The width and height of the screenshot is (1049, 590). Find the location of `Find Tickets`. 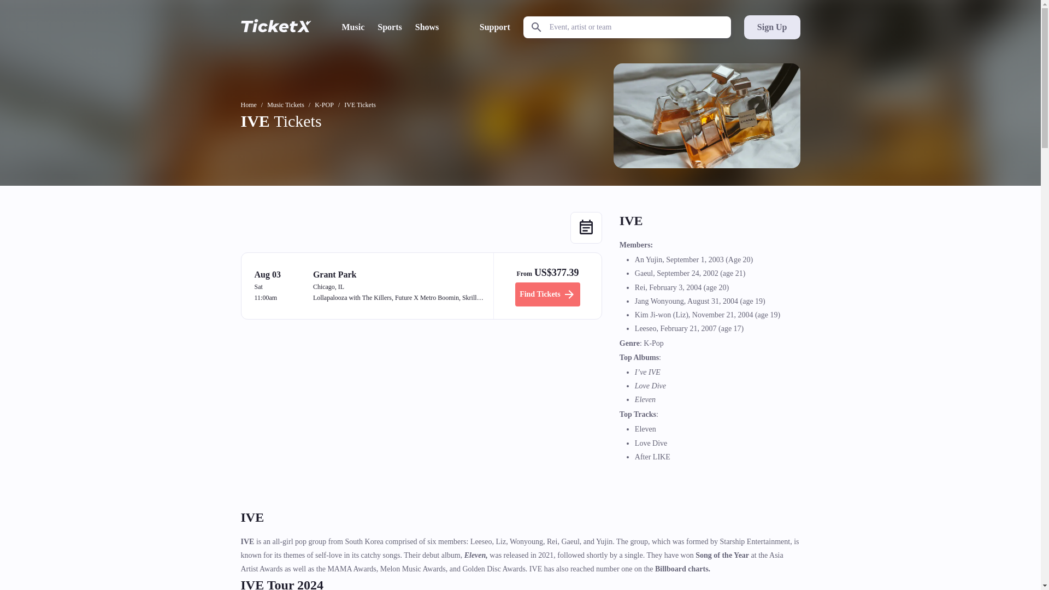

Find Tickets is located at coordinates (547, 294).